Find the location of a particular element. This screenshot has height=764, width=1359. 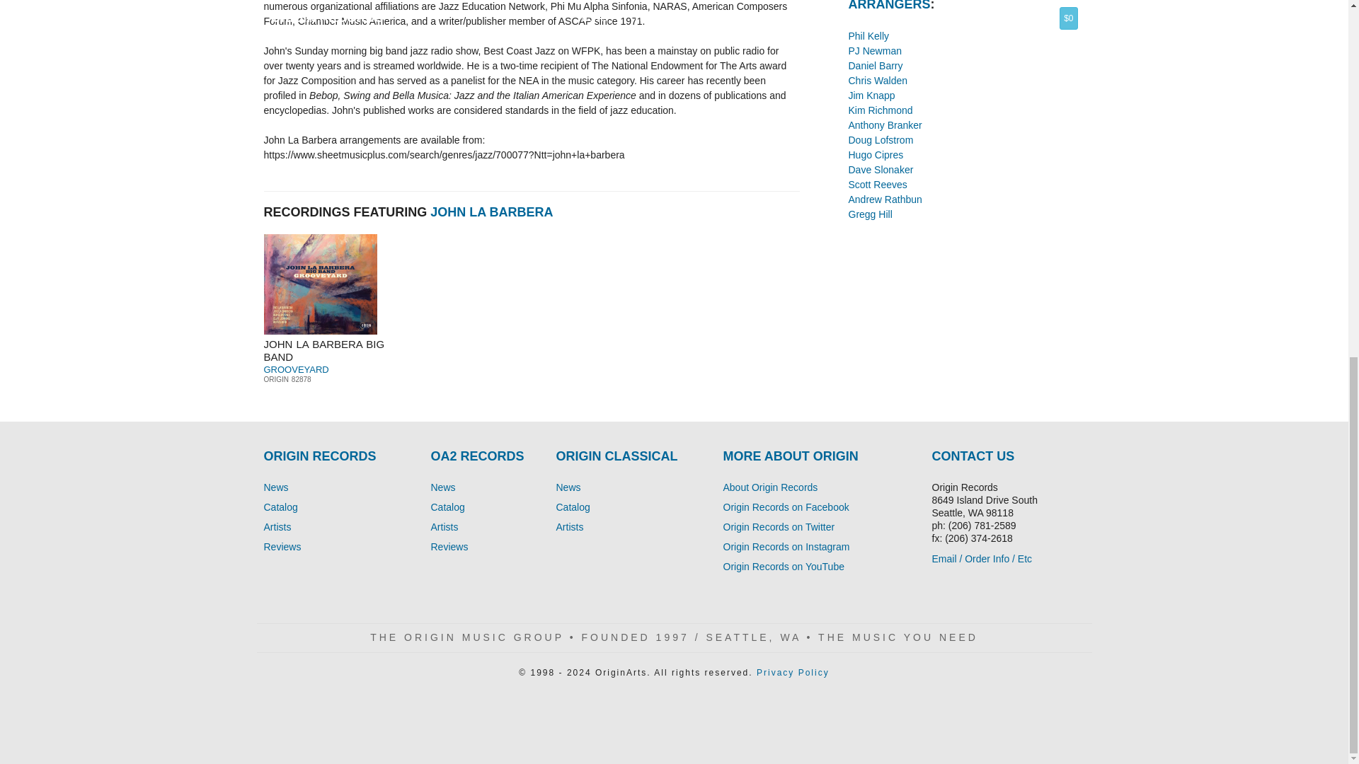

OA2 Records Reviews is located at coordinates (449, 546).